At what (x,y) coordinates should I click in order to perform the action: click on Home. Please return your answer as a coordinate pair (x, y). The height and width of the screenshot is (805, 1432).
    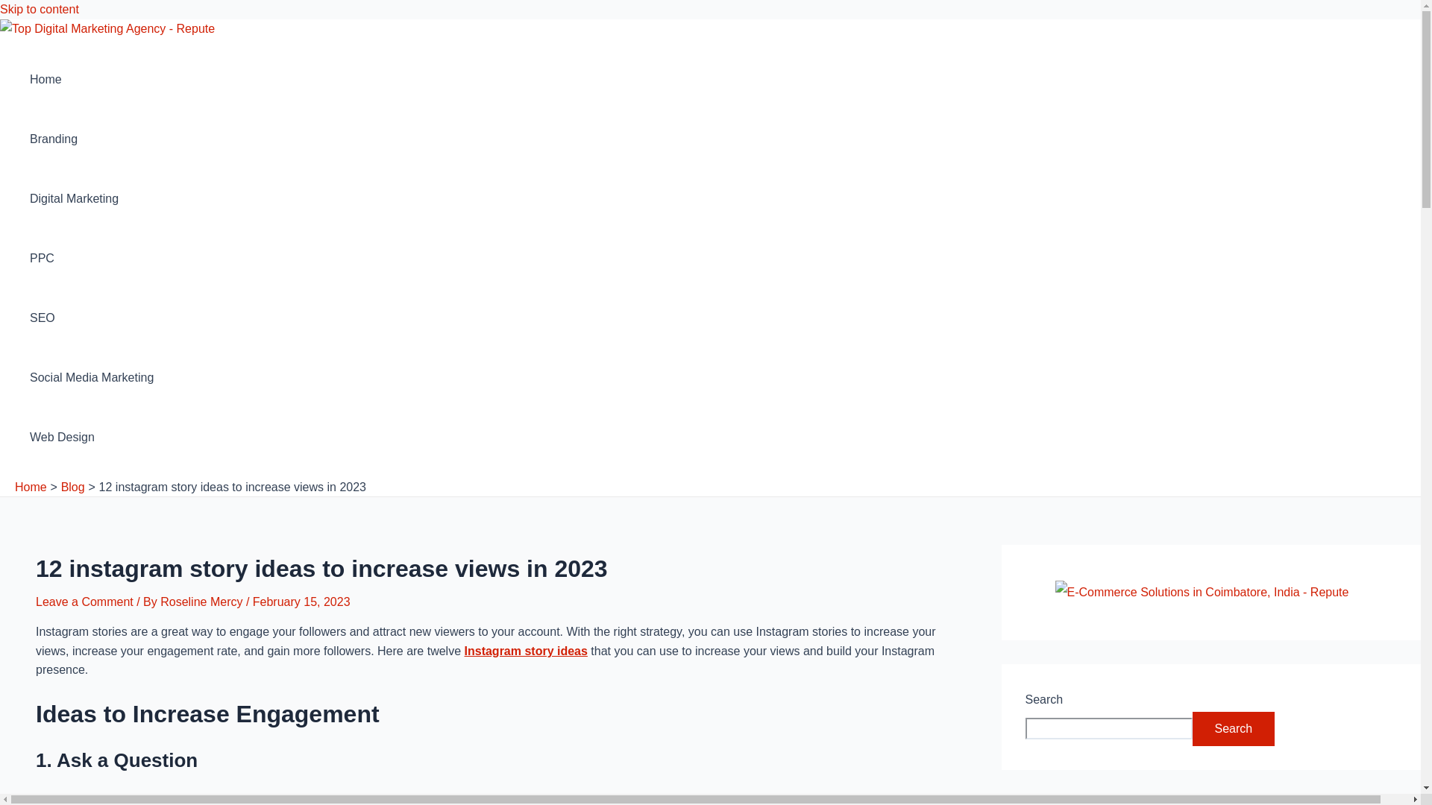
    Looking at the image, I should click on (91, 79).